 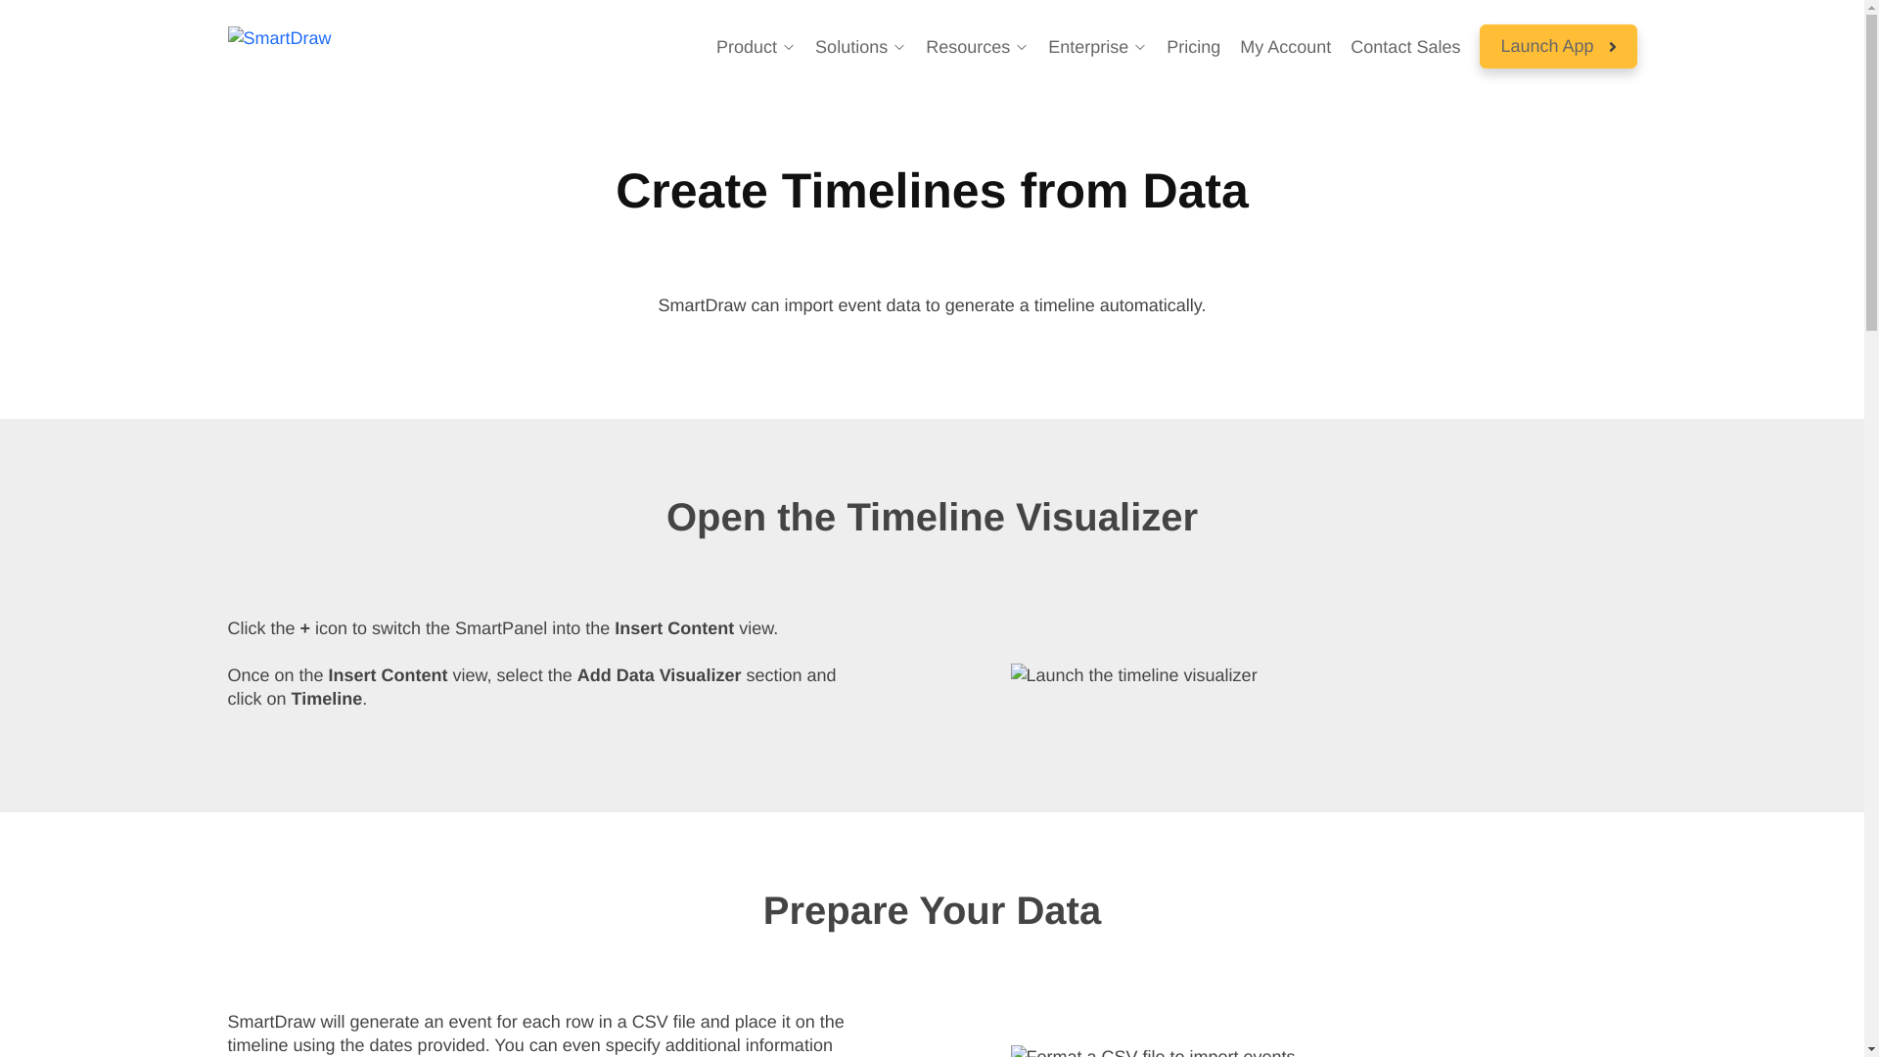 I want to click on My Account, so click(x=1285, y=47).